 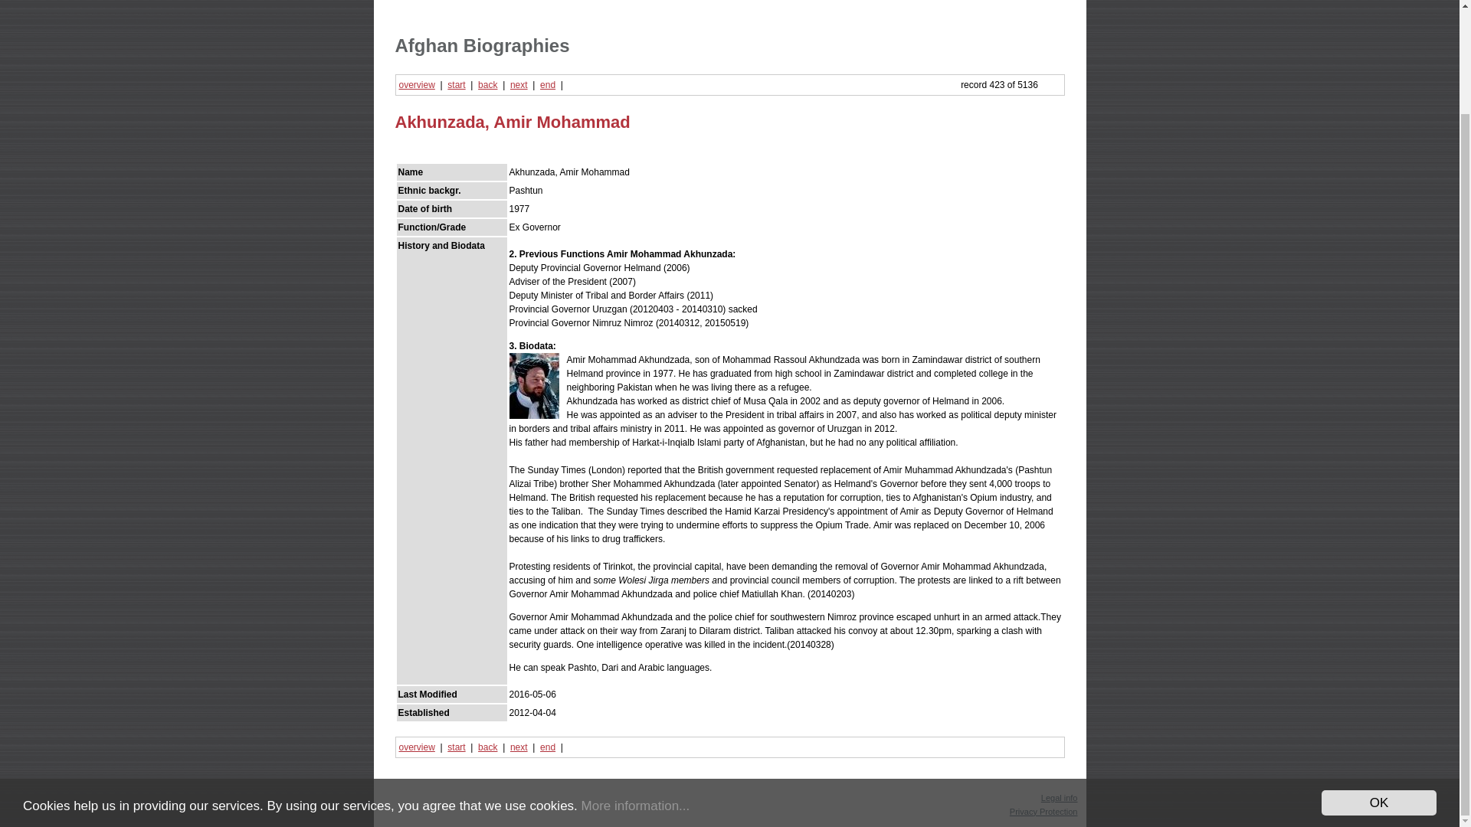 I want to click on next, so click(x=519, y=747).